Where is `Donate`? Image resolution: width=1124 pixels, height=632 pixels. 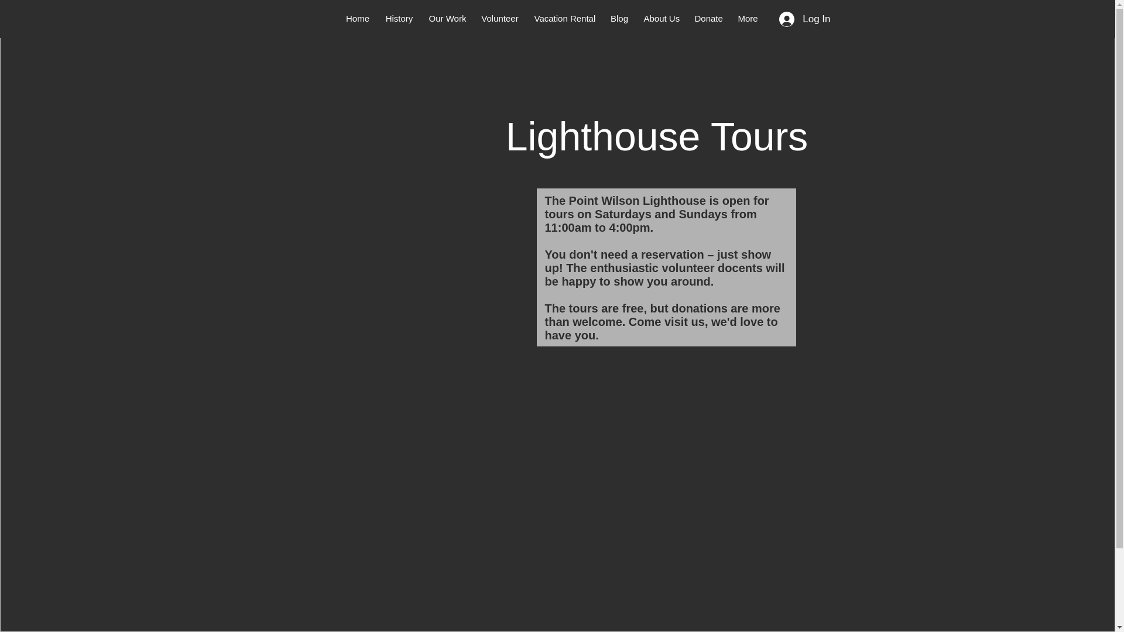
Donate is located at coordinates (708, 19).